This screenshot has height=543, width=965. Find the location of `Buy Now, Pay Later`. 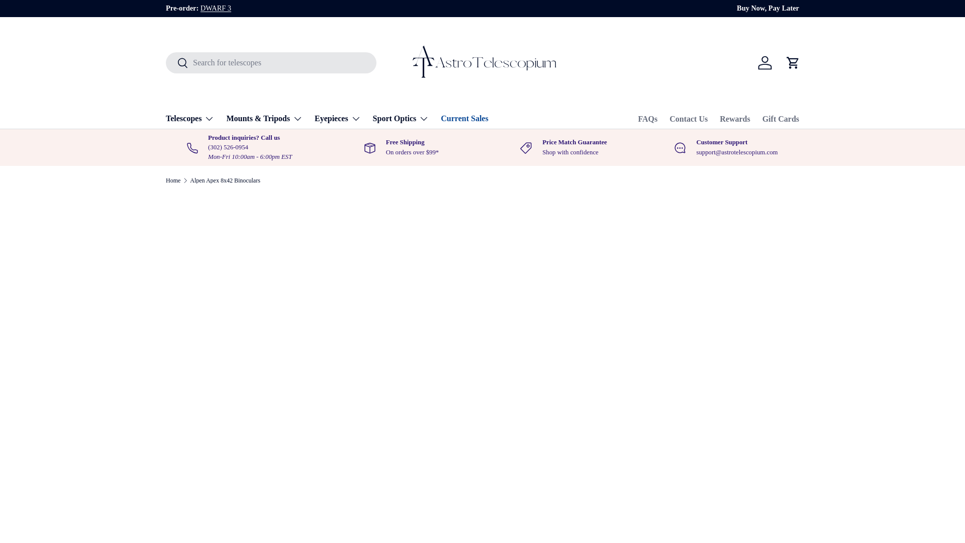

Buy Now, Pay Later is located at coordinates (768, 9).